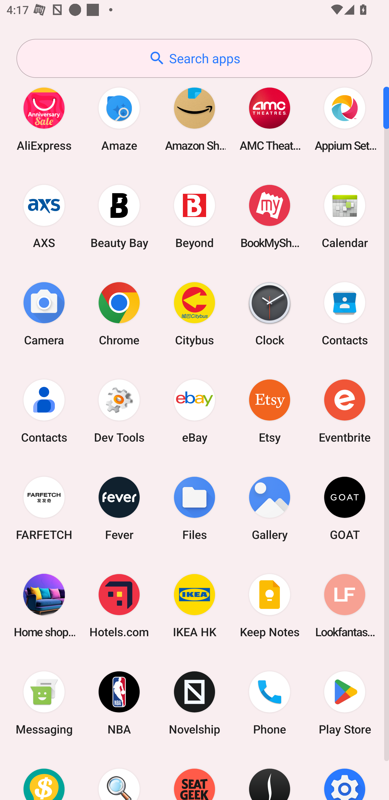  What do you see at coordinates (119, 776) in the screenshot?
I see `Search` at bounding box center [119, 776].